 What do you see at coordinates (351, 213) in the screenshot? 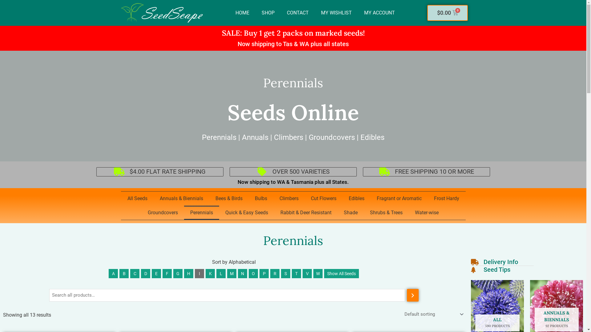
I see `Shade` at bounding box center [351, 213].